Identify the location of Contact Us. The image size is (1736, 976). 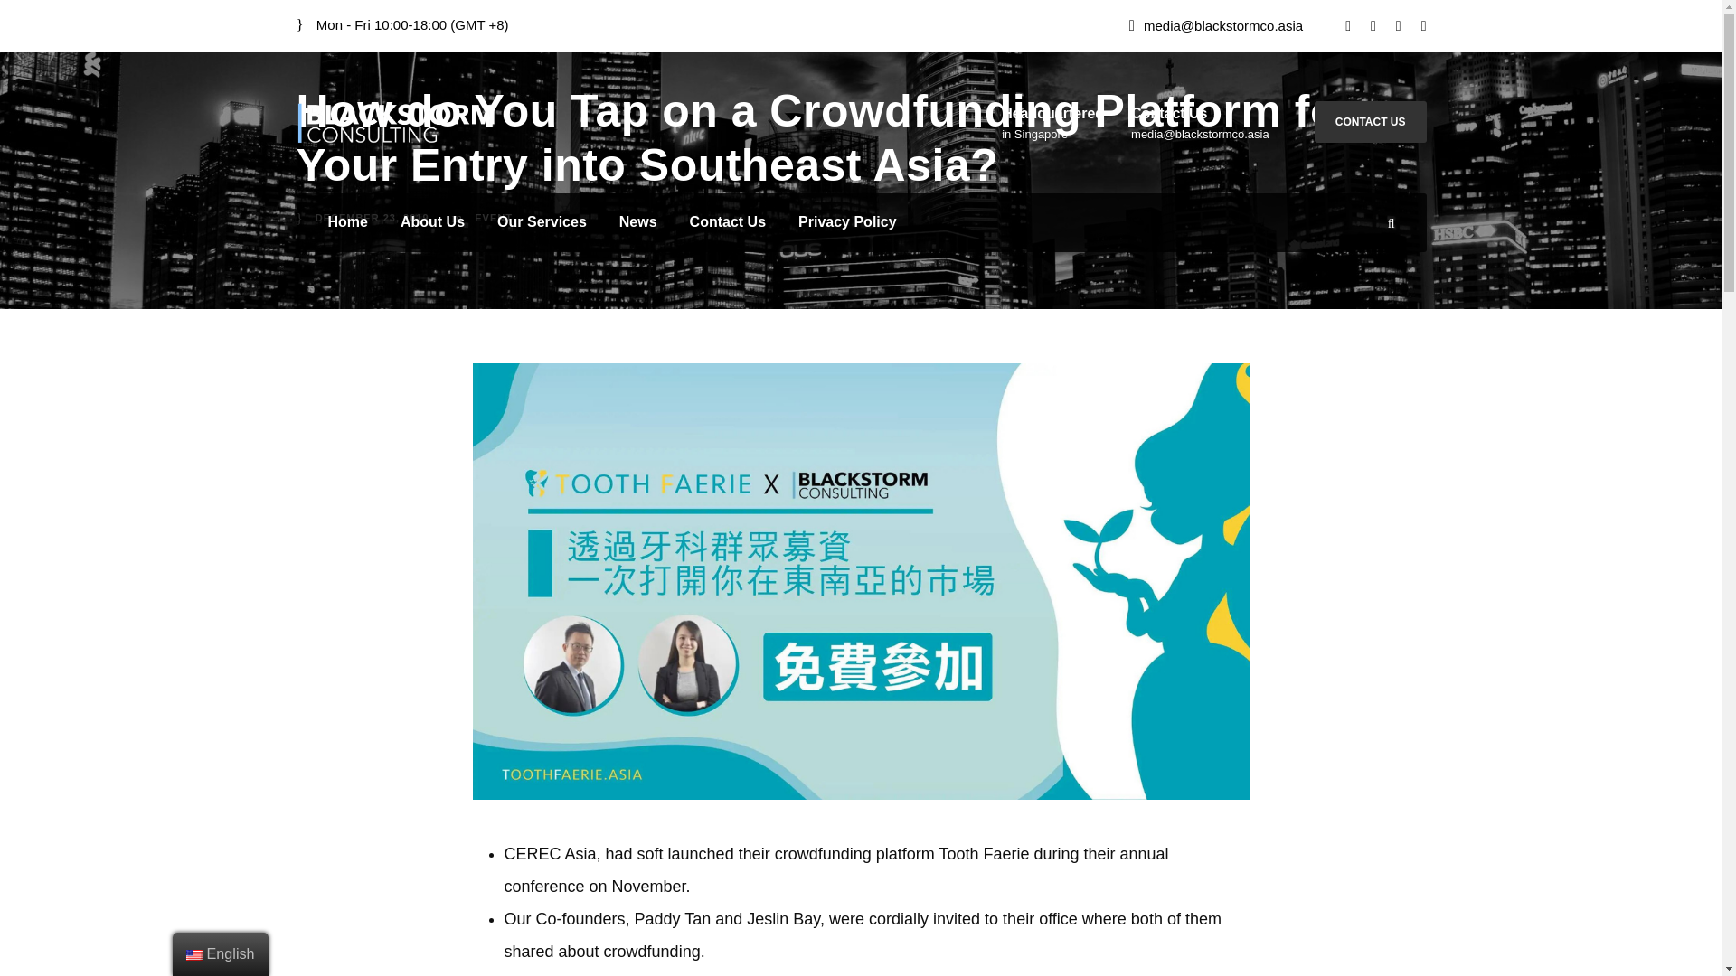
(727, 230).